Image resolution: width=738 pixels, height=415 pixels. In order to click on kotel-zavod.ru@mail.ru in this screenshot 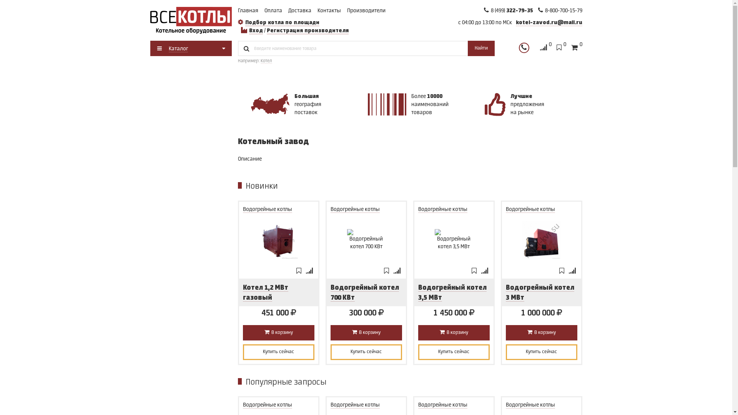, I will do `click(549, 23)`.